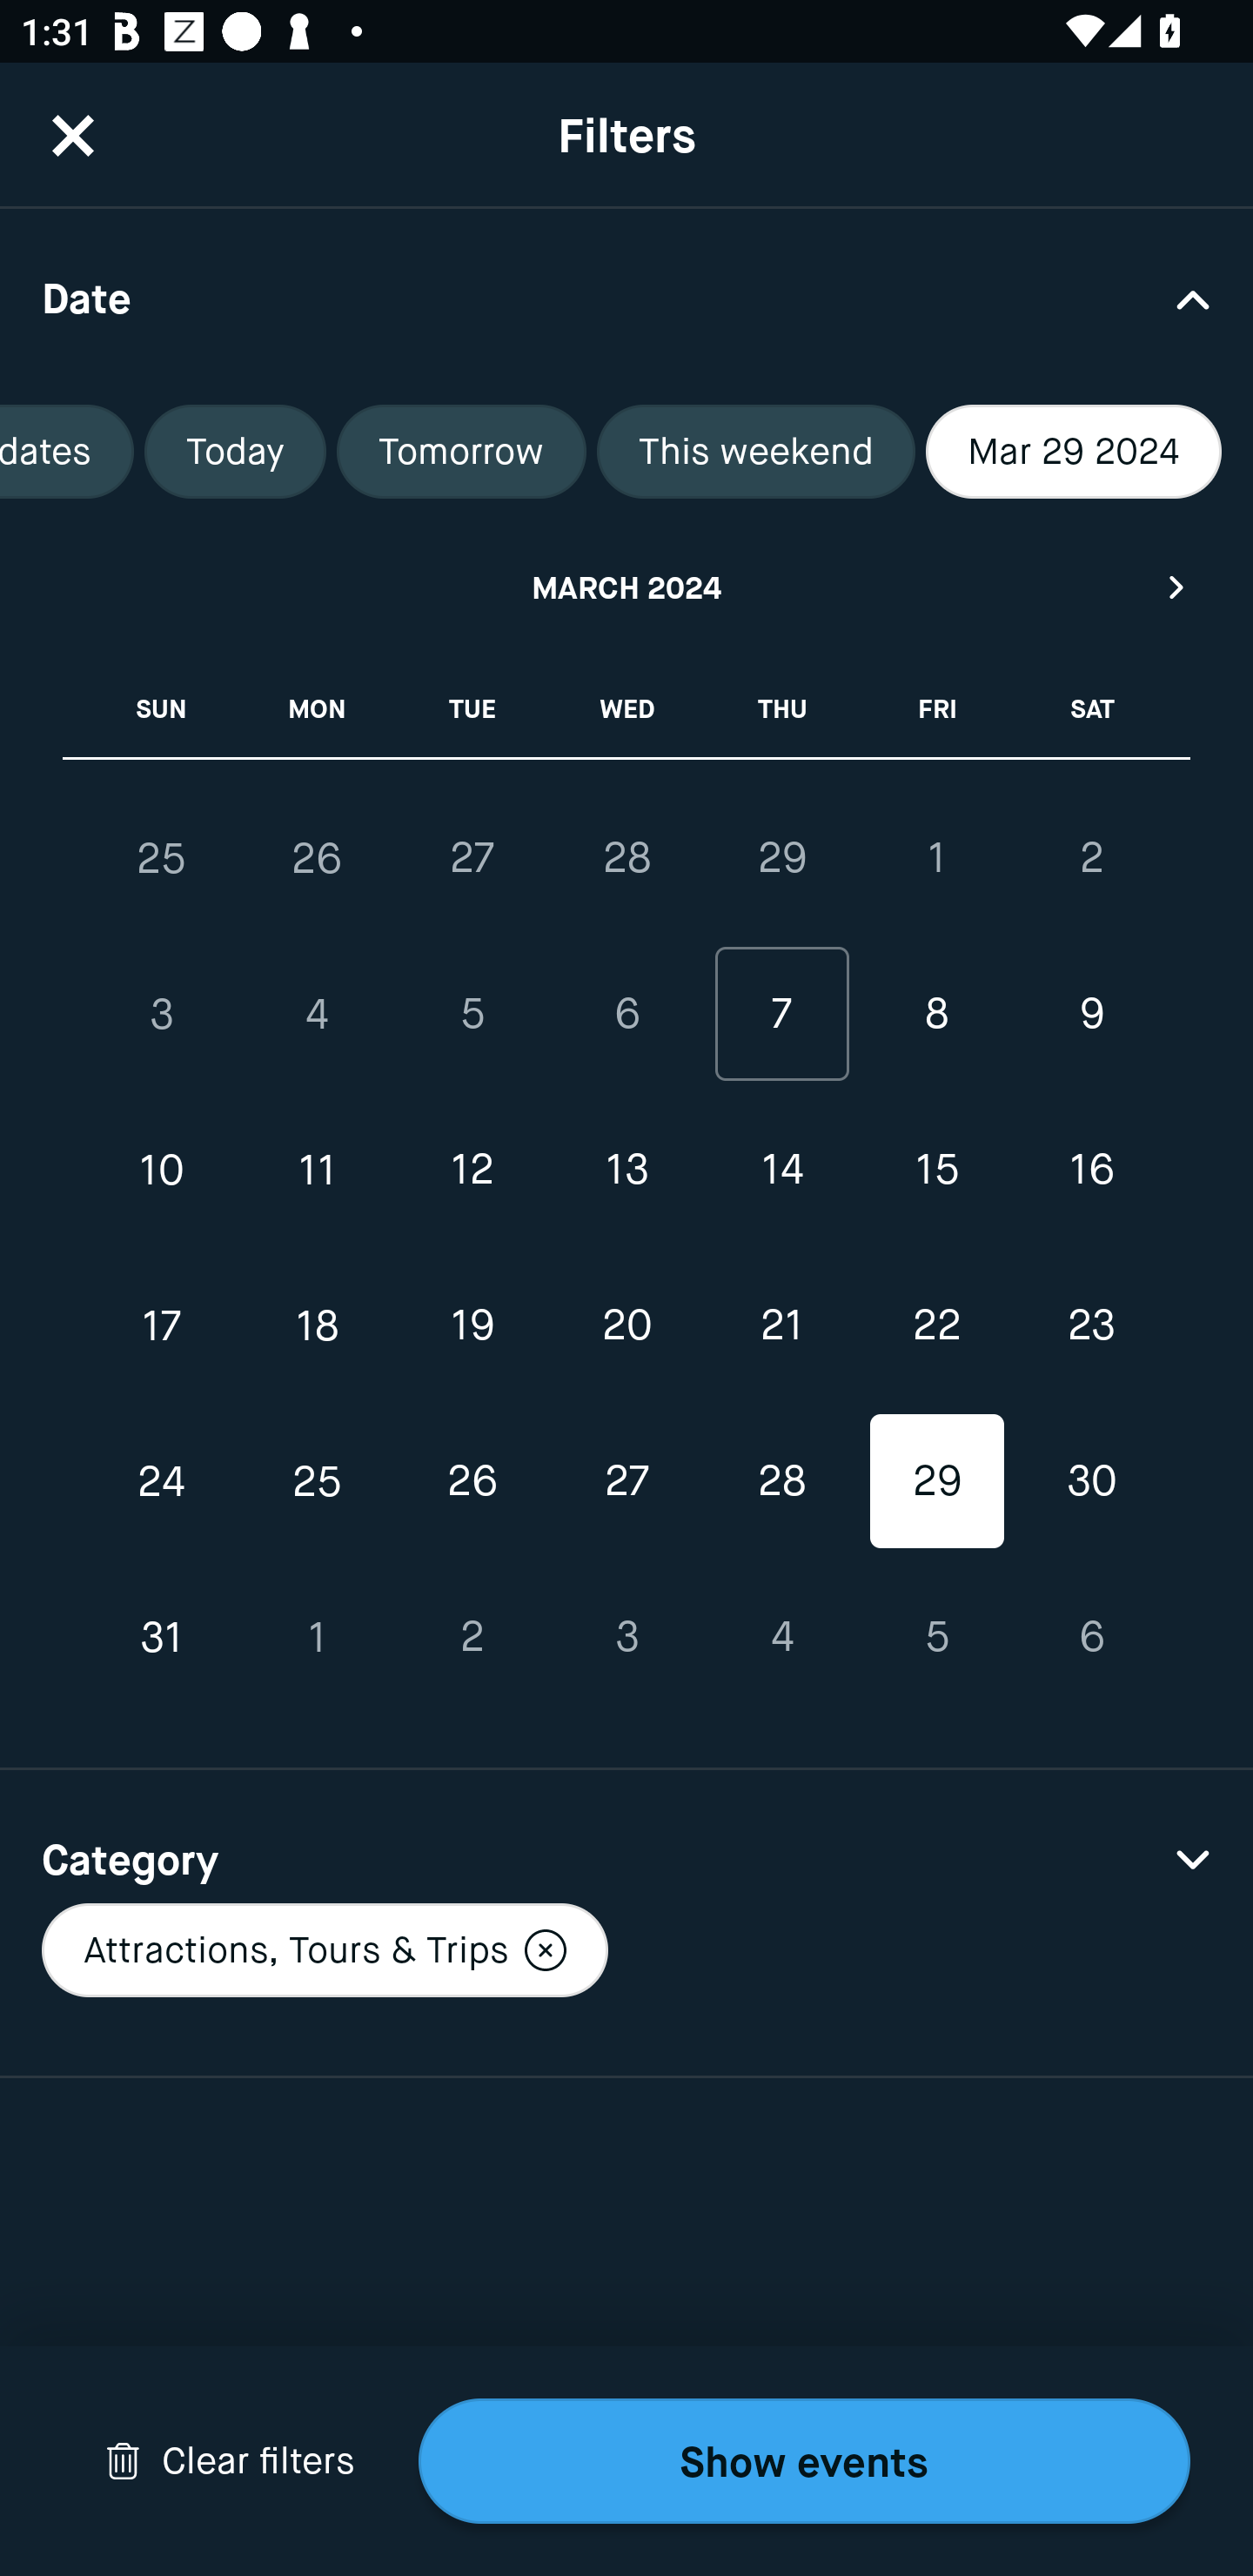  I want to click on Drop Down Arrow Clear filters, so click(230, 2461).